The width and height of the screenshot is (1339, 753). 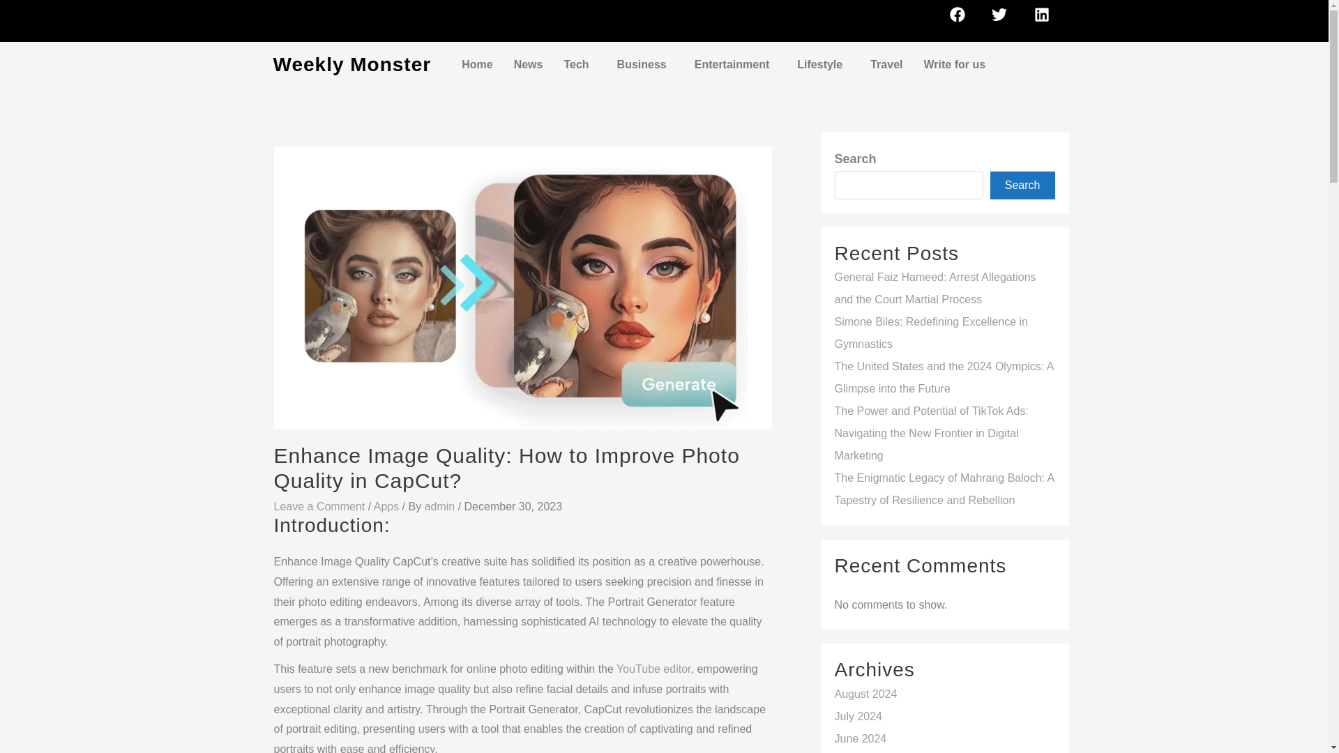 I want to click on Entertainment, so click(x=735, y=64).